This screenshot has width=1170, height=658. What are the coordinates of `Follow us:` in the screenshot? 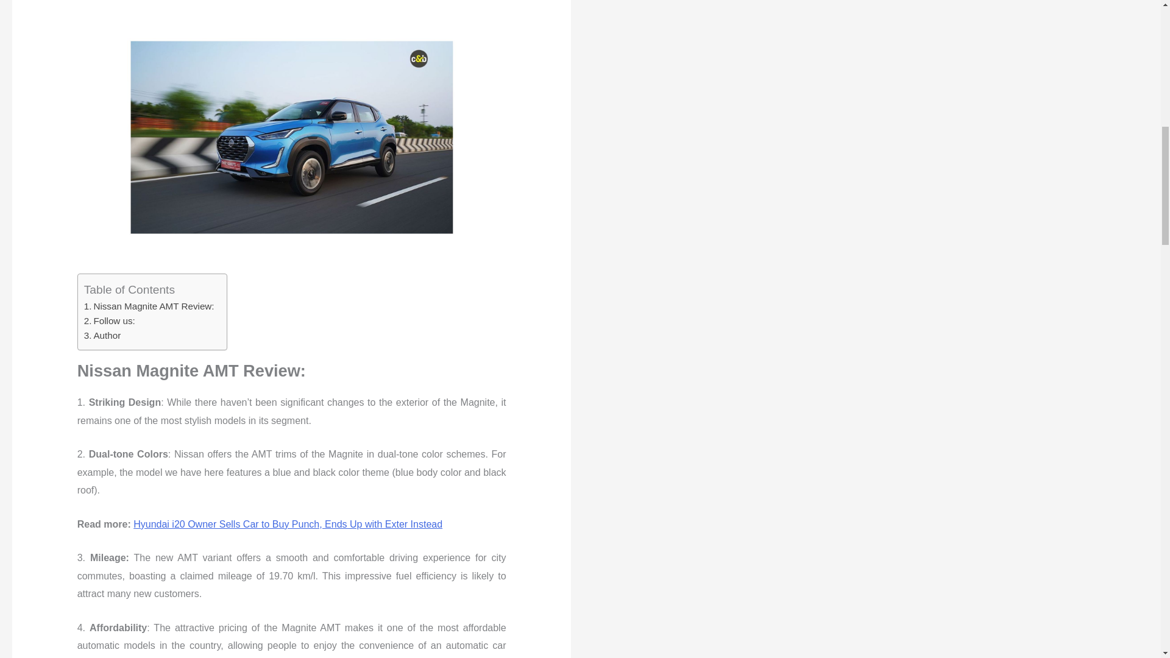 It's located at (110, 320).